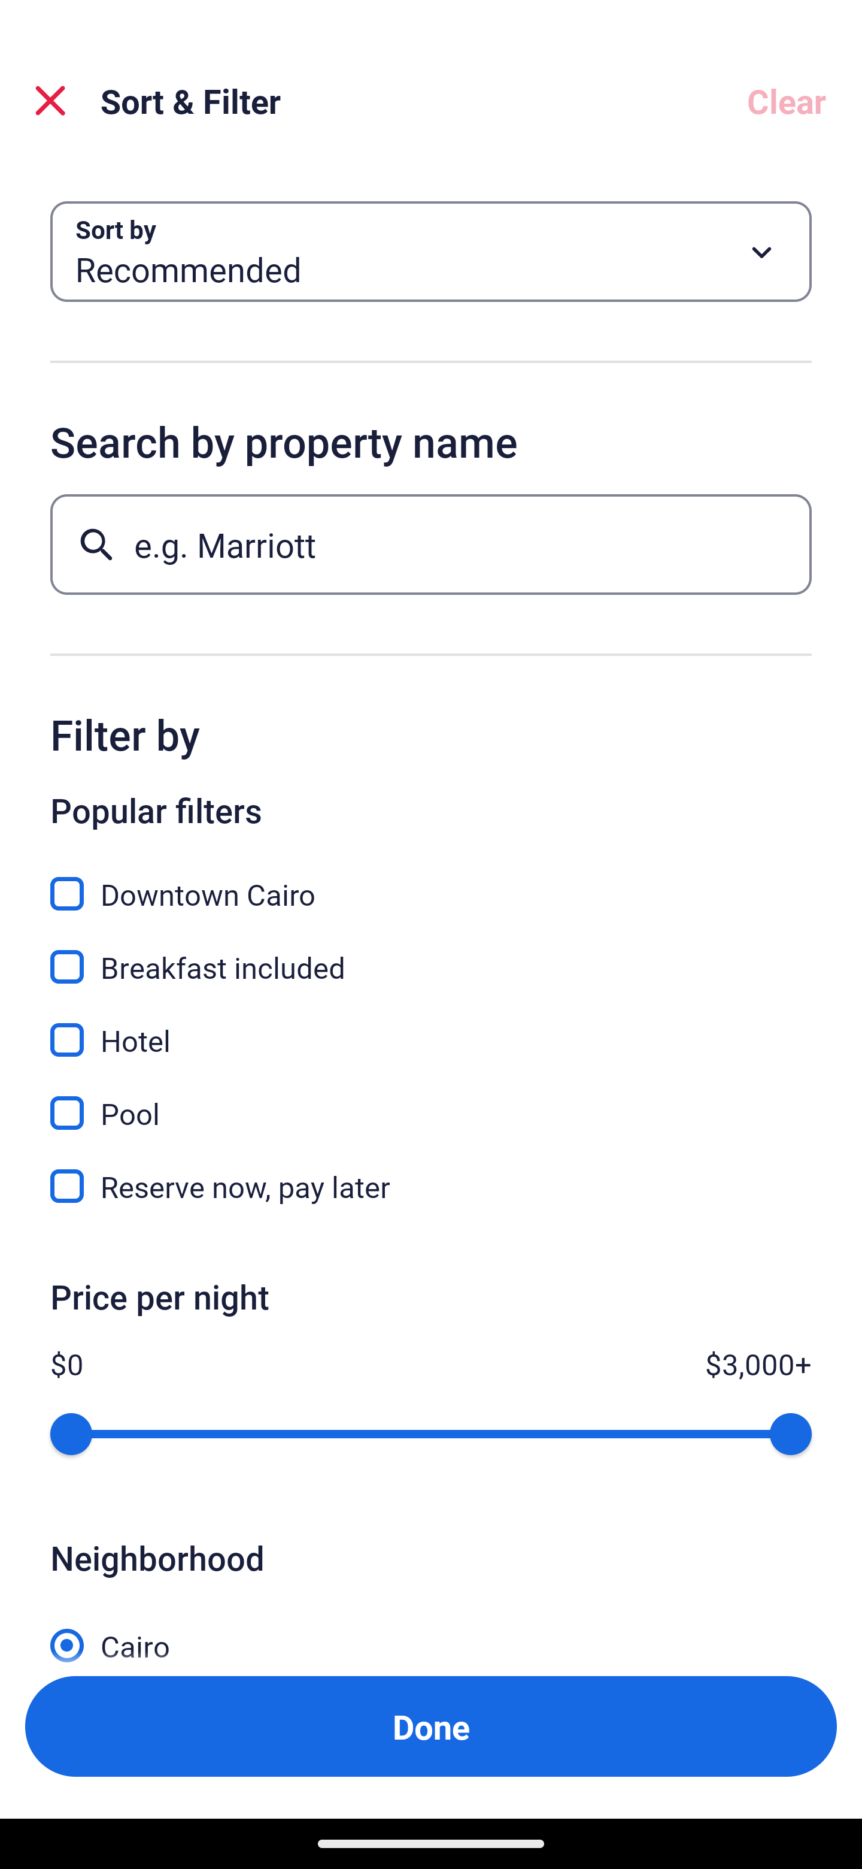  What do you see at coordinates (431, 1726) in the screenshot?
I see `Apply and close Sort and Filter Done` at bounding box center [431, 1726].